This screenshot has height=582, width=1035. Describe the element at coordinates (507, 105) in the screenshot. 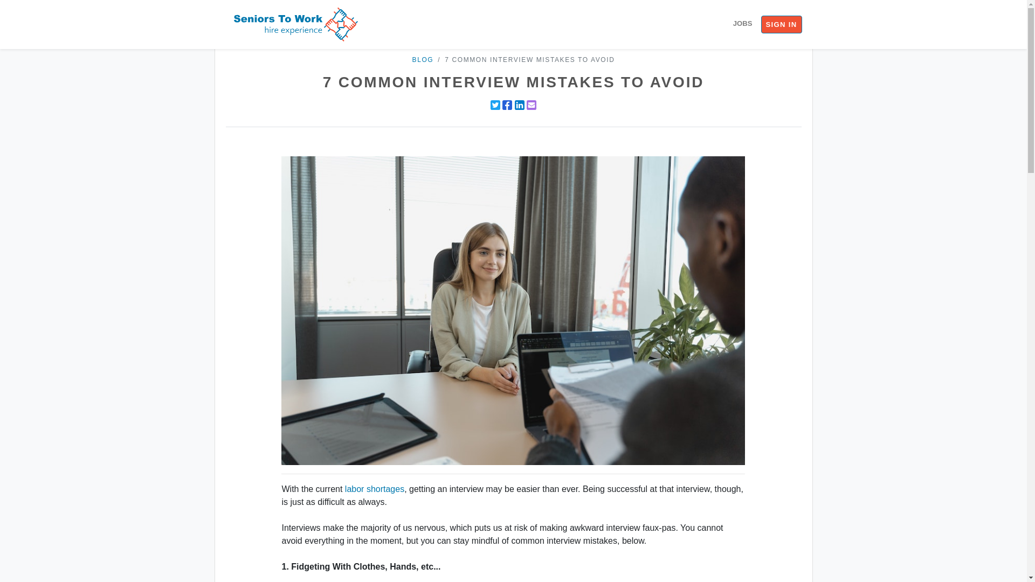

I see `Share to Facebook` at that location.